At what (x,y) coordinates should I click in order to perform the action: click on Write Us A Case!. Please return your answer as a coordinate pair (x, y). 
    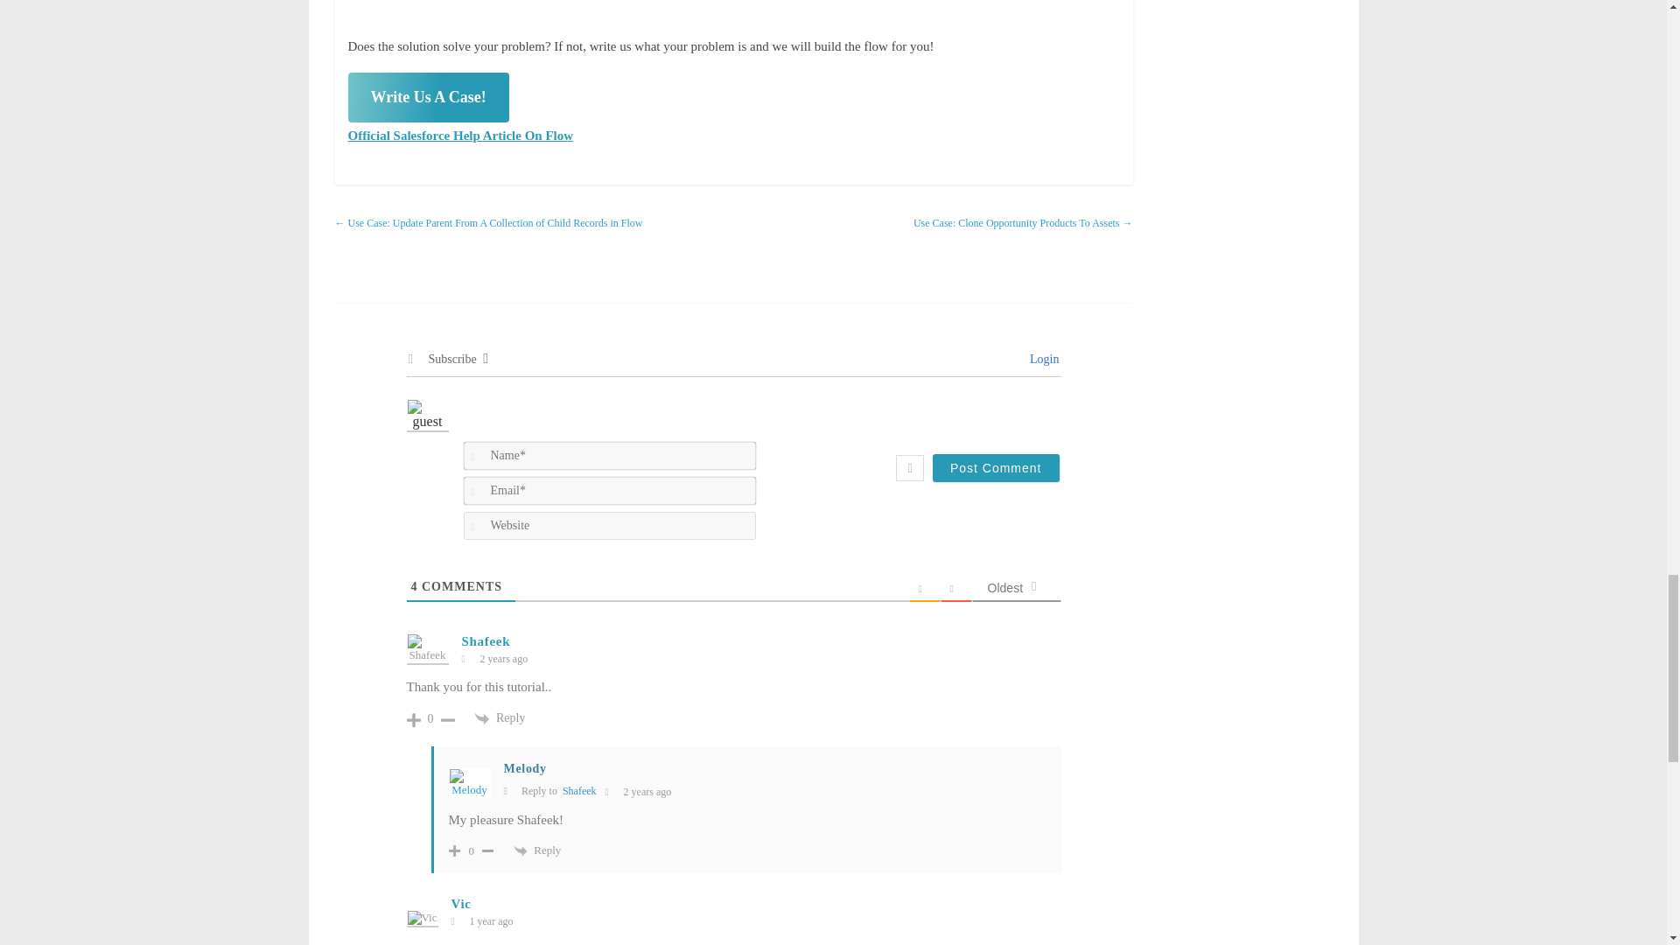
    Looking at the image, I should click on (428, 98).